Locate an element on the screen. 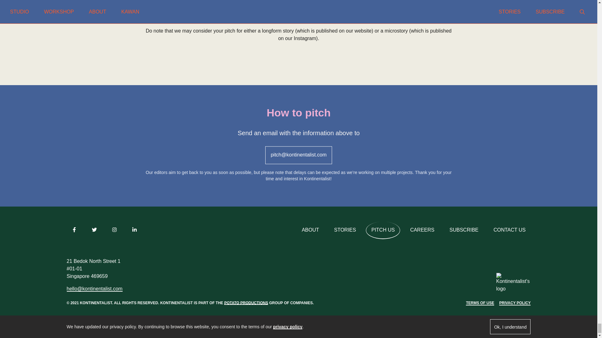 The width and height of the screenshot is (602, 338). PITCH US is located at coordinates (383, 230).